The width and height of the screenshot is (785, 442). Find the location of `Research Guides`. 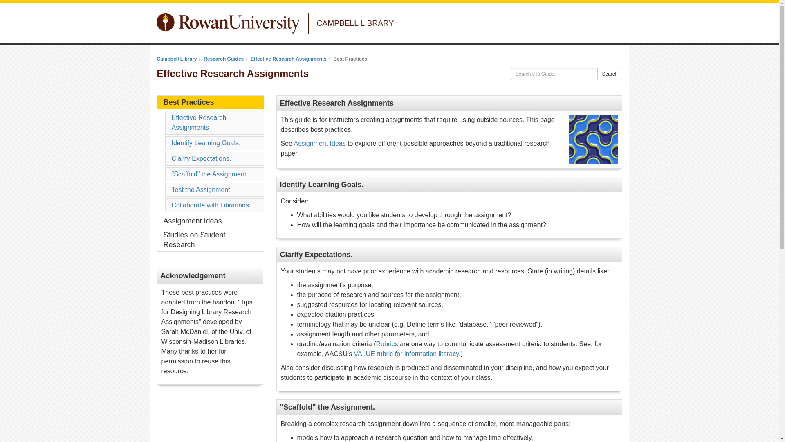

Research Guides is located at coordinates (223, 59).